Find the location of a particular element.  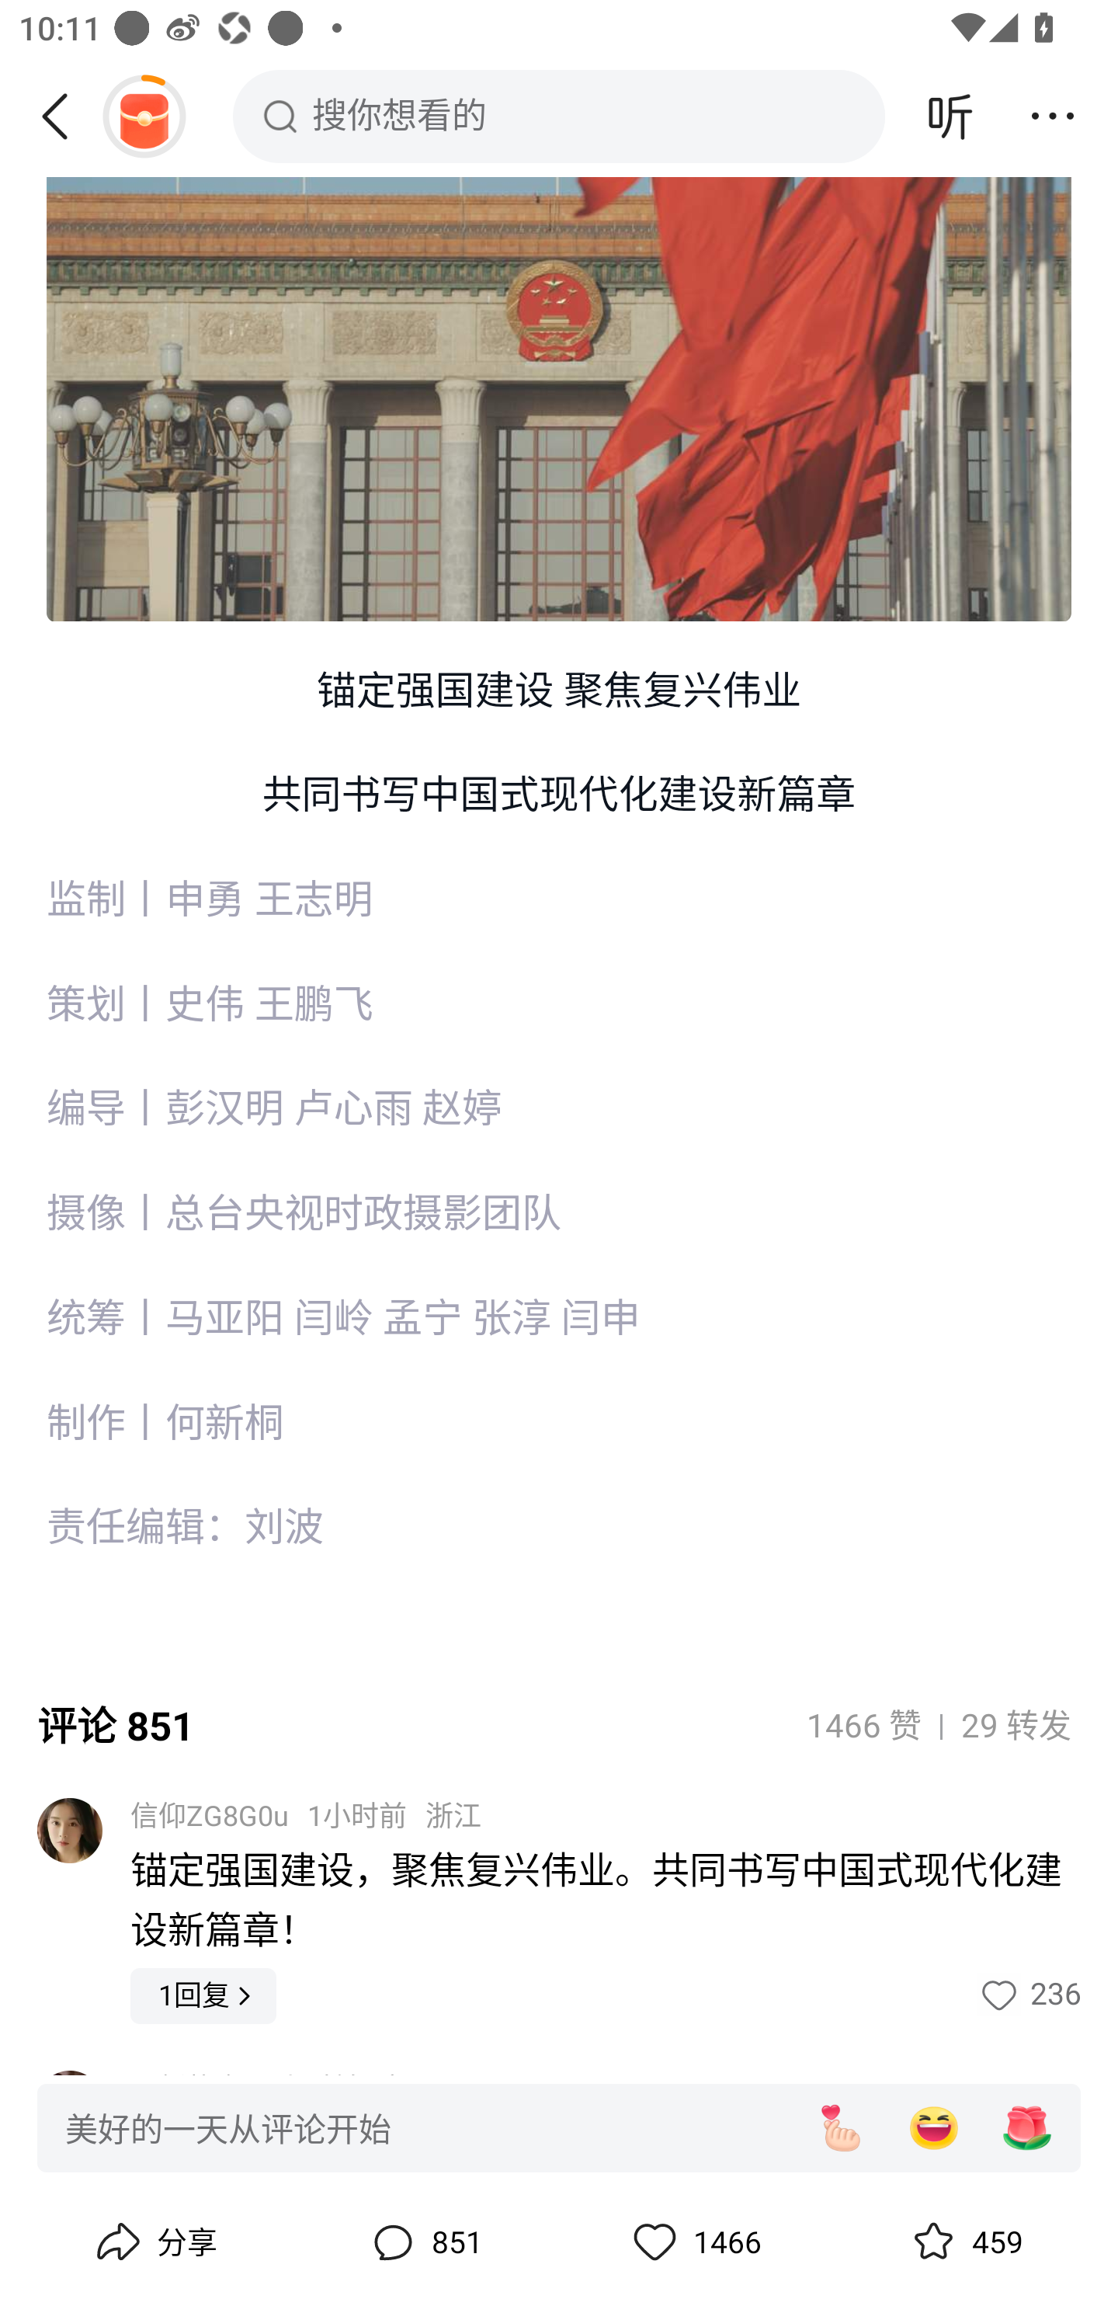

图片，点击识别内容 is located at coordinates (559, 334).